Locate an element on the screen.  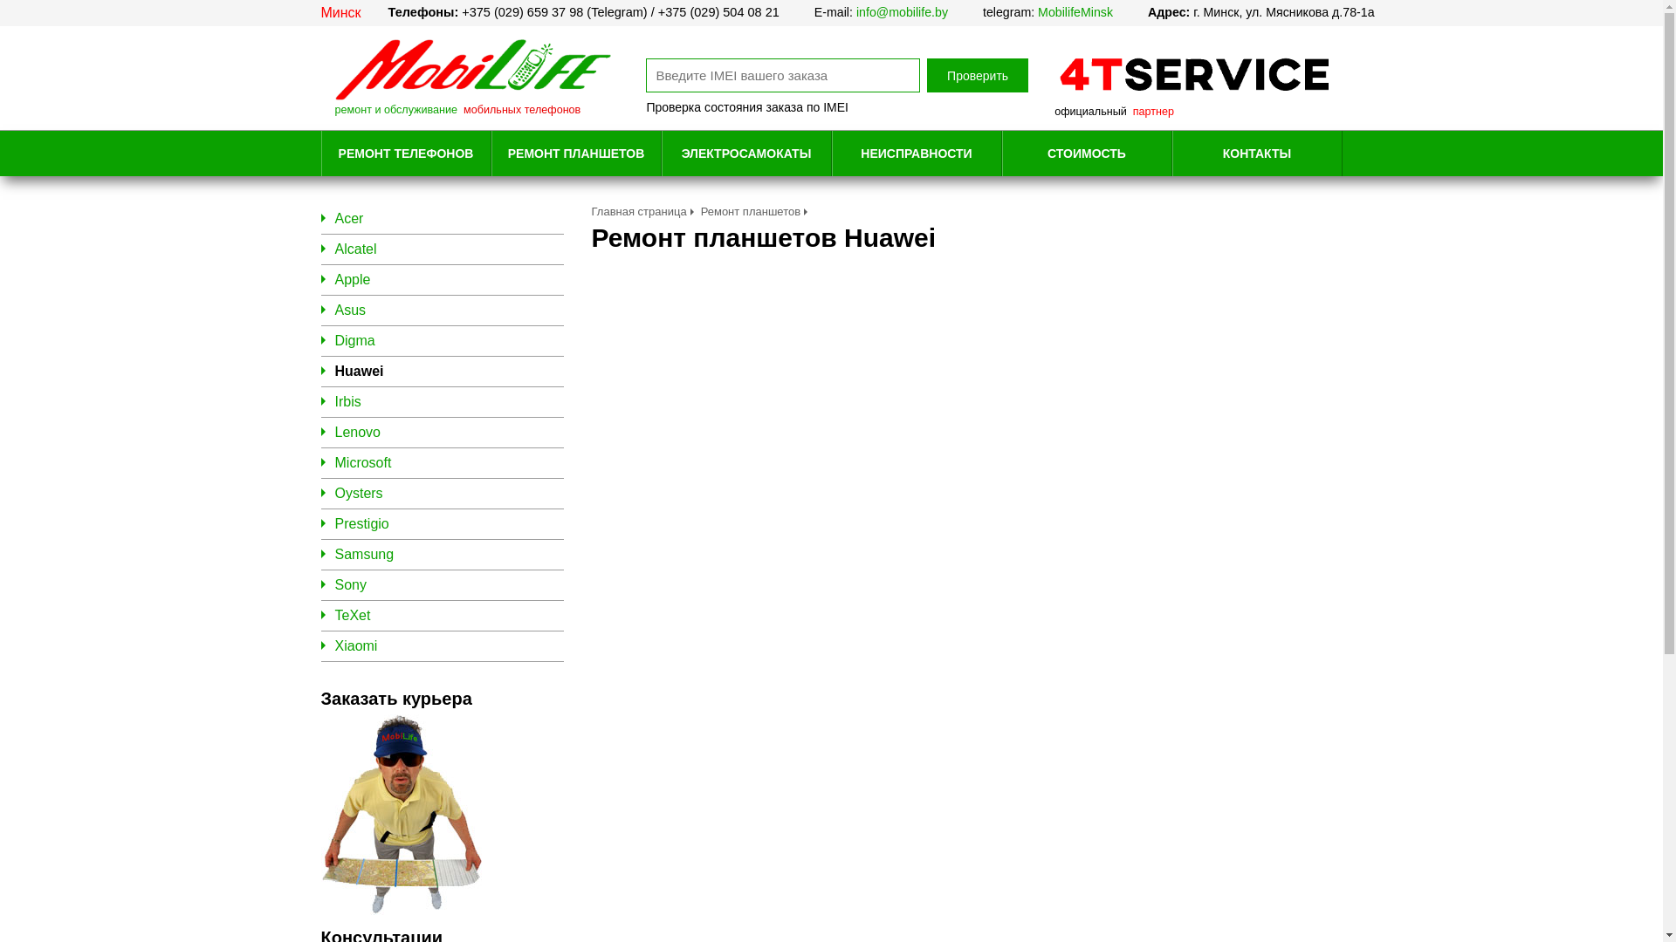
Prestigio is located at coordinates (362, 523).